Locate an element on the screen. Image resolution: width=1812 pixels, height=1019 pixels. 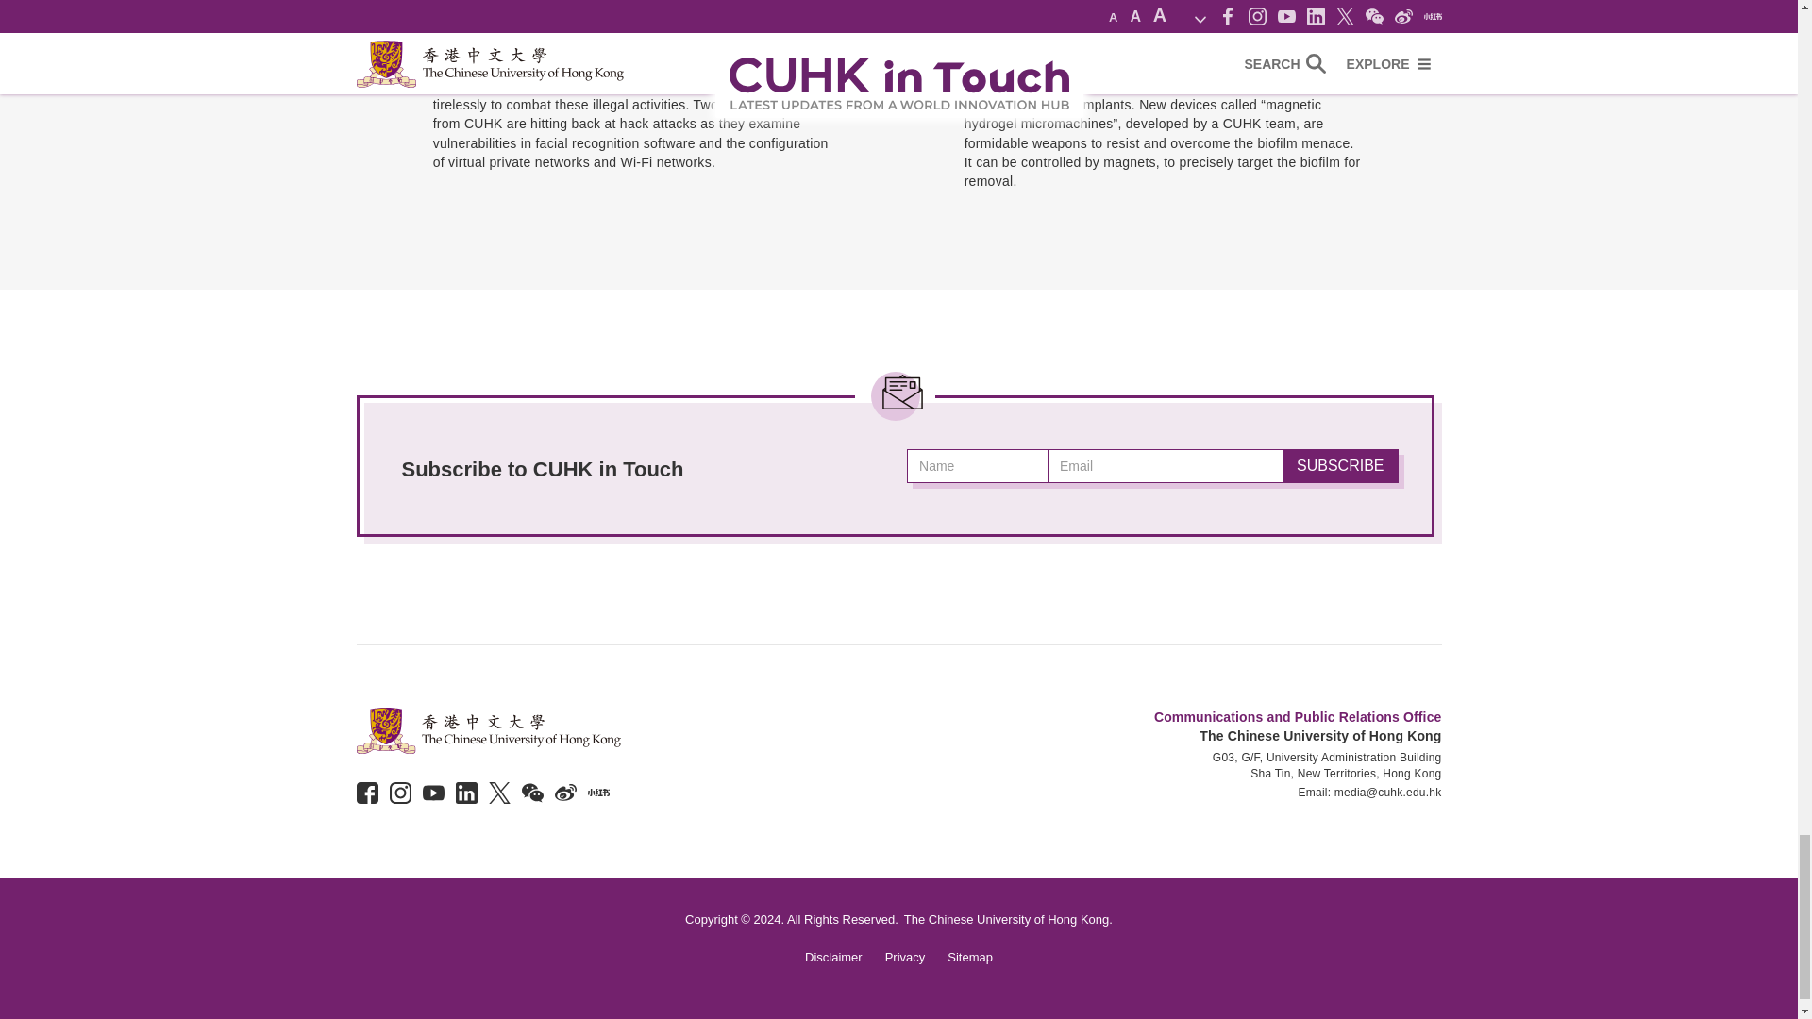
SUBSCRIBE is located at coordinates (1340, 466).